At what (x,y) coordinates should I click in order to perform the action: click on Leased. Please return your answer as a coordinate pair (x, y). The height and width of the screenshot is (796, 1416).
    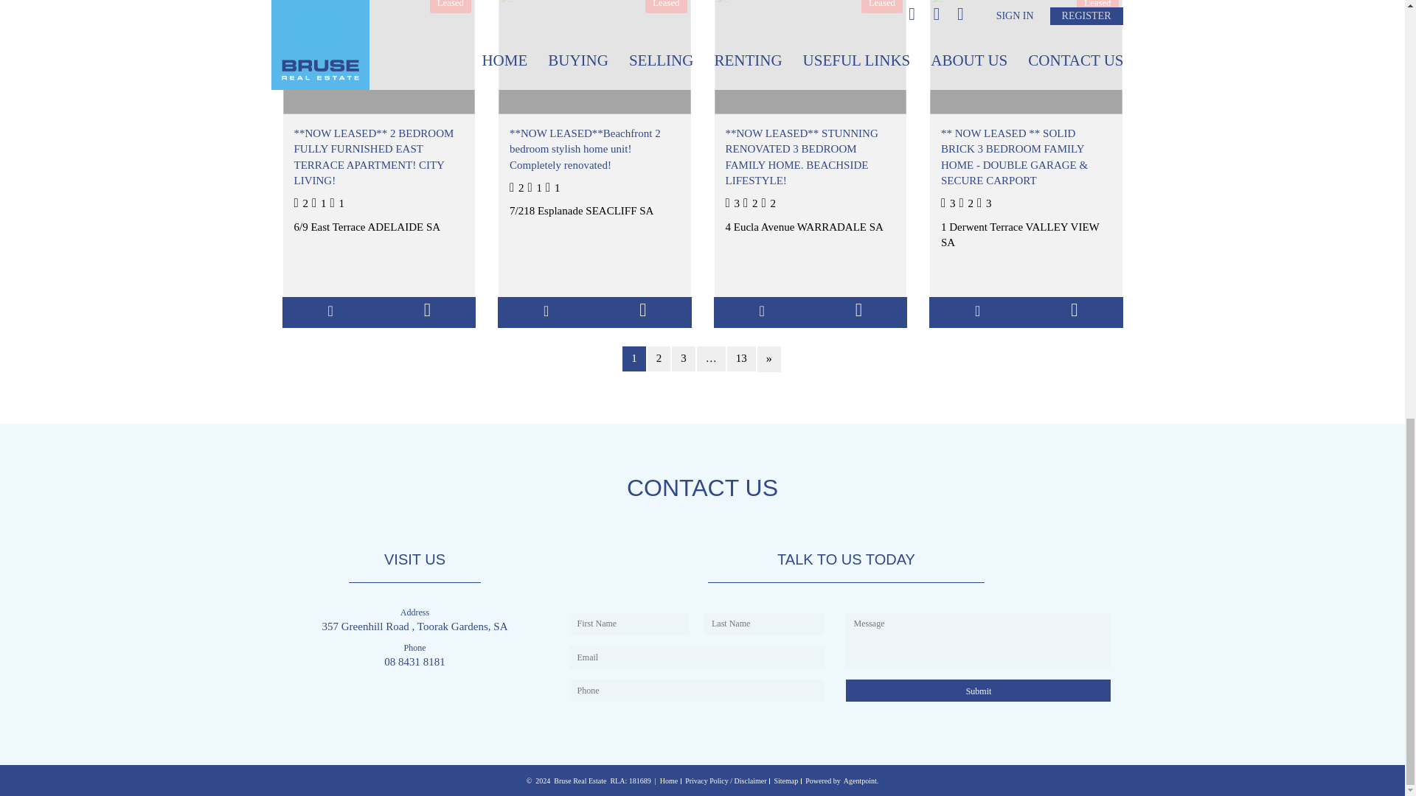
    Looking at the image, I should click on (379, 57).